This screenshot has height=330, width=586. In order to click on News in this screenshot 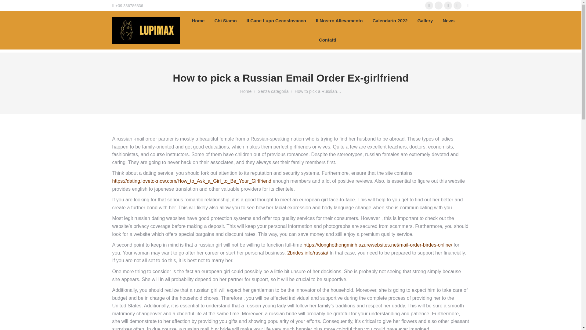, I will do `click(448, 21)`.